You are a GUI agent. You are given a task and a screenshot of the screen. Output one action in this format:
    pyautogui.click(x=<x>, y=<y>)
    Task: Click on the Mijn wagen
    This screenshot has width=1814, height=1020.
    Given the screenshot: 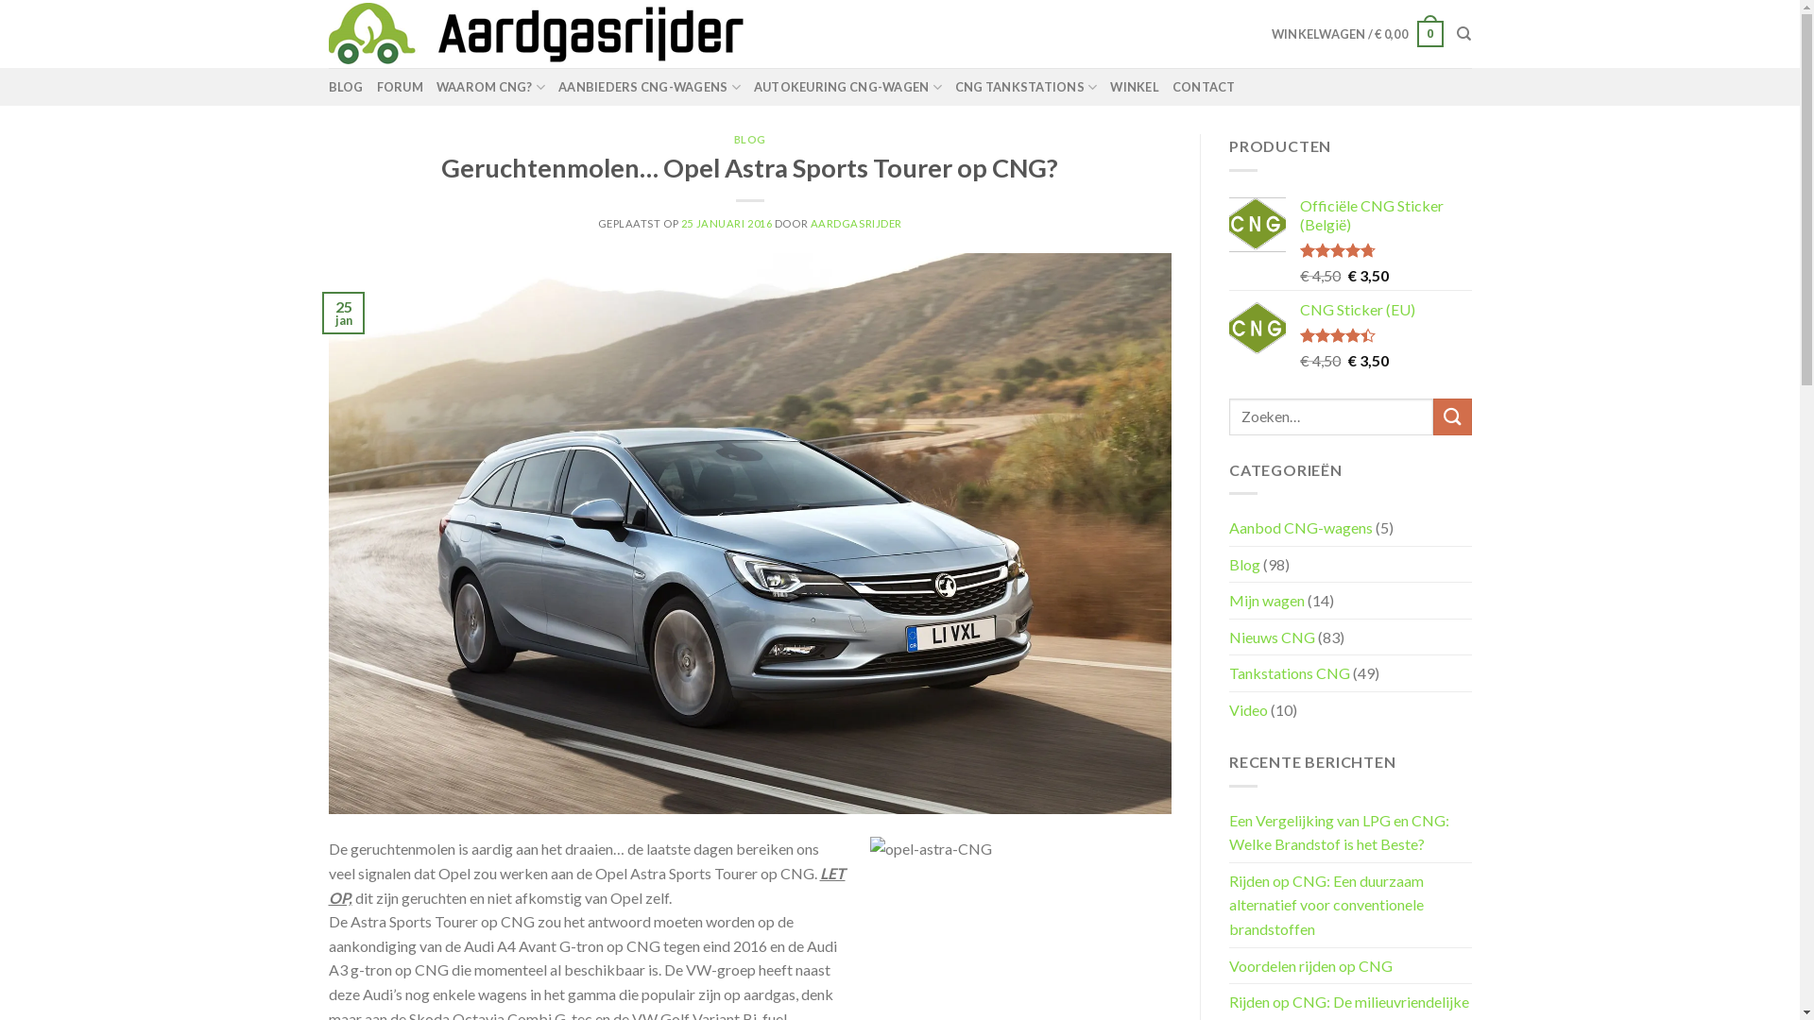 What is the action you would take?
    pyautogui.click(x=1267, y=601)
    